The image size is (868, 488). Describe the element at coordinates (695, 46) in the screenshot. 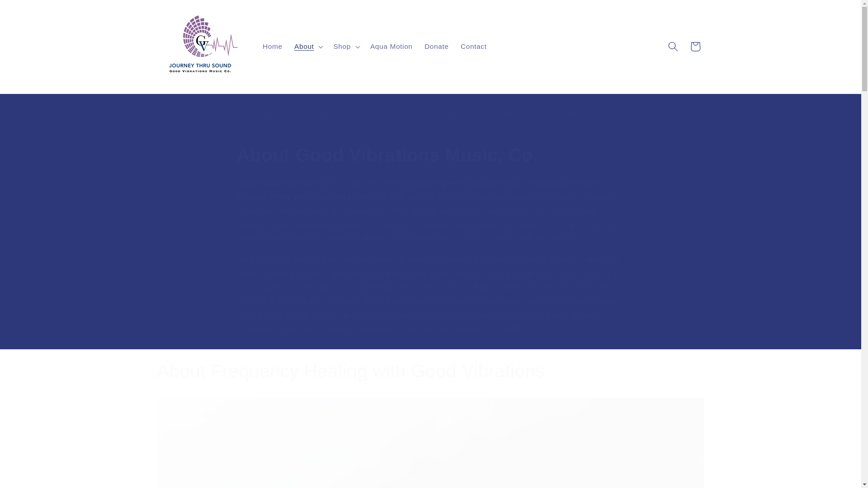

I see `Cart` at that location.